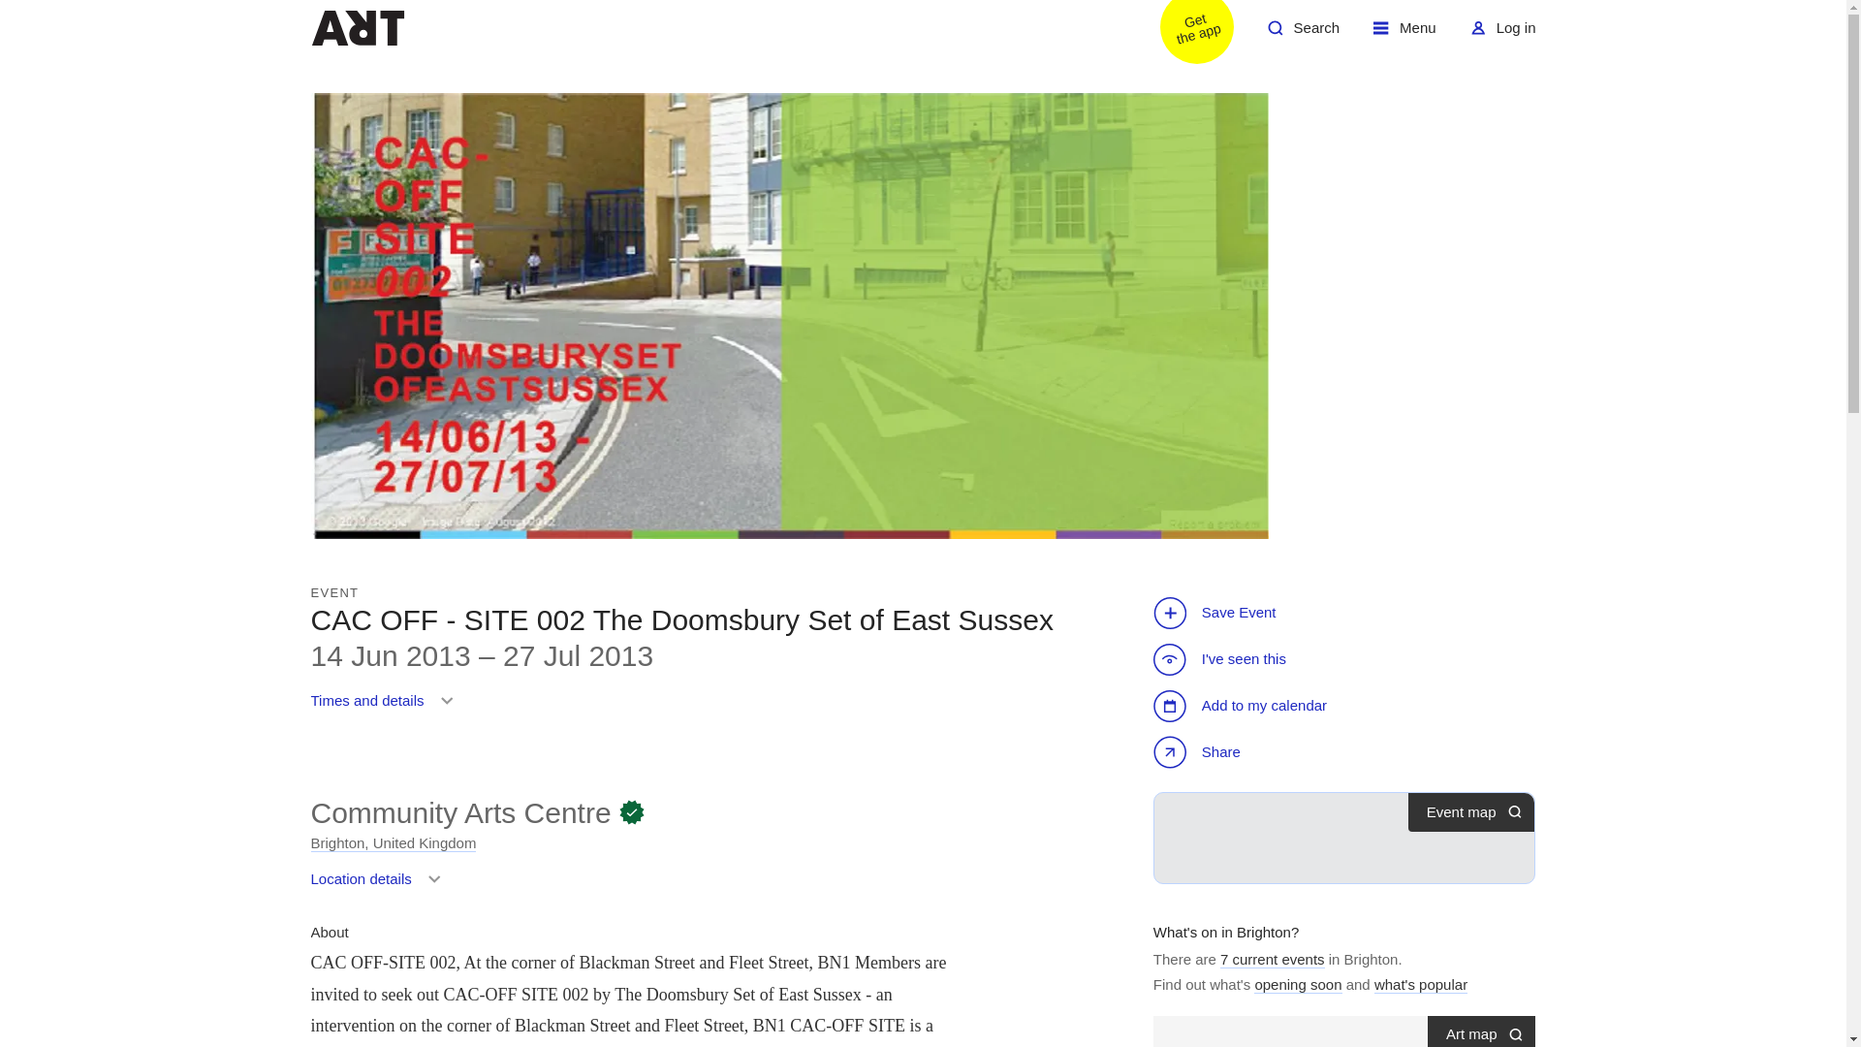  What do you see at coordinates (459, 812) in the screenshot?
I see `Community Arts Centre` at bounding box center [459, 812].